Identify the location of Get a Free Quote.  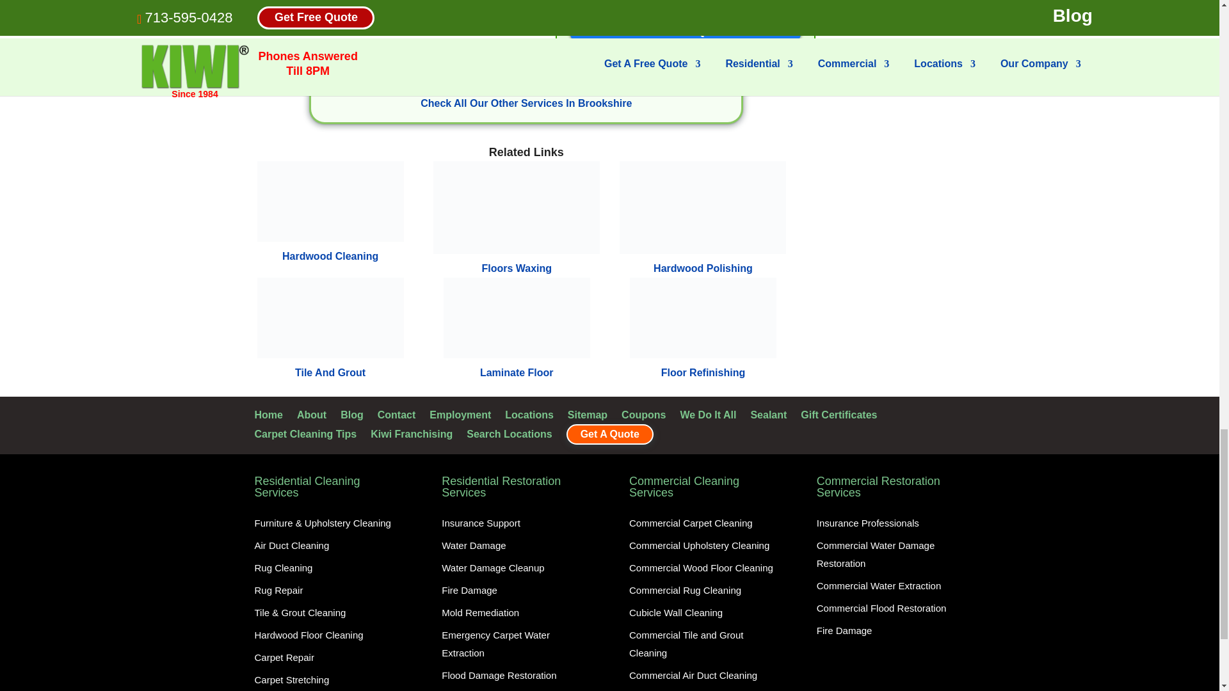
(685, 32).